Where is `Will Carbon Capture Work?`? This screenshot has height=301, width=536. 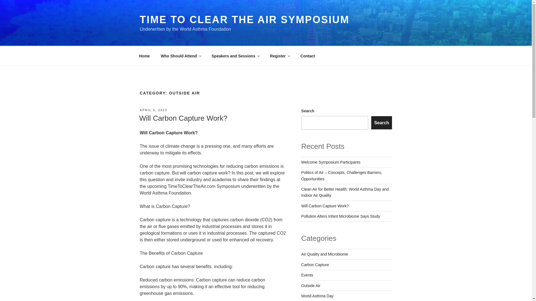 Will Carbon Capture Work? is located at coordinates (183, 118).